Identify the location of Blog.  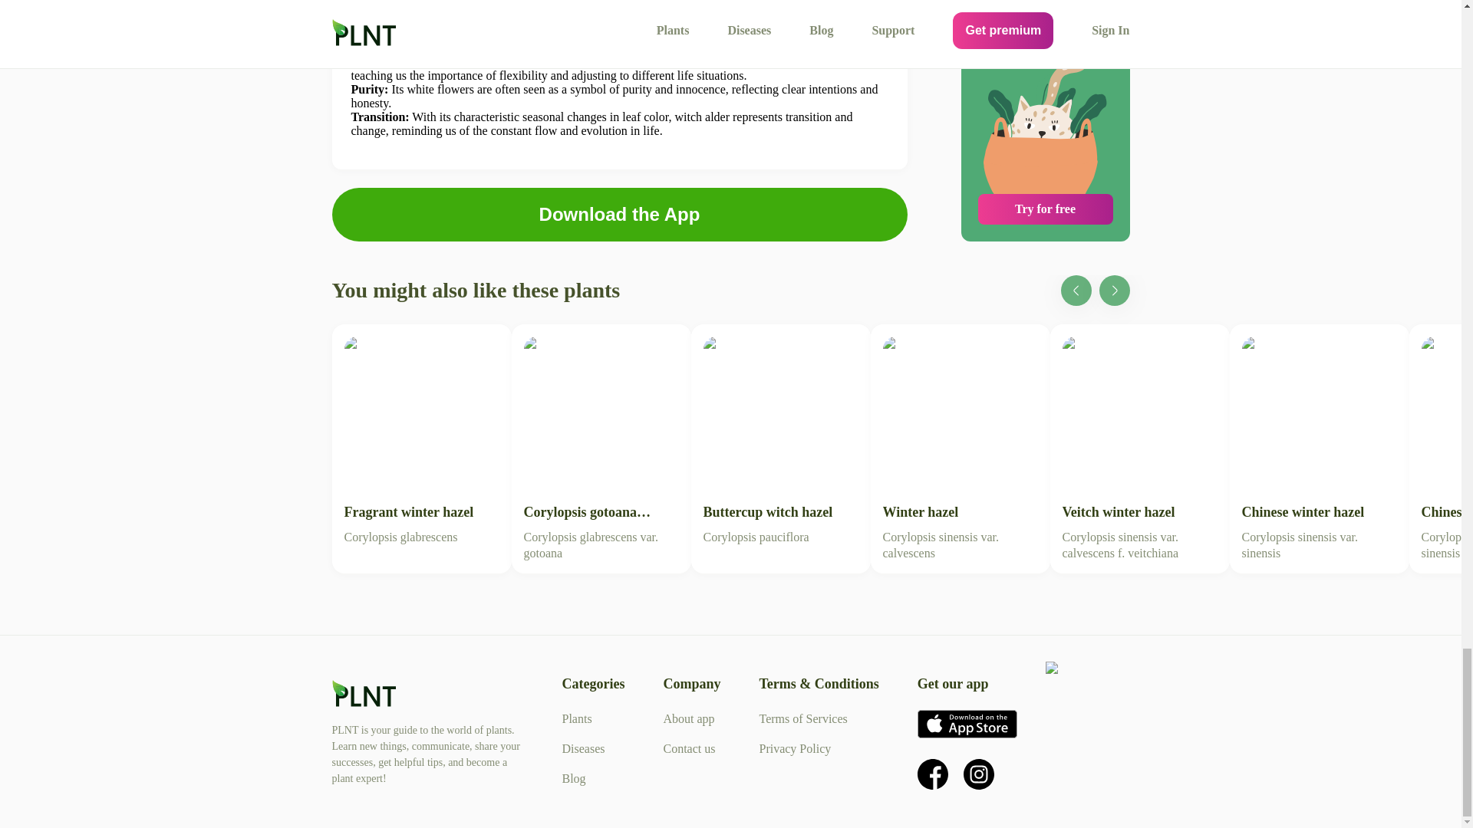
(572, 777).